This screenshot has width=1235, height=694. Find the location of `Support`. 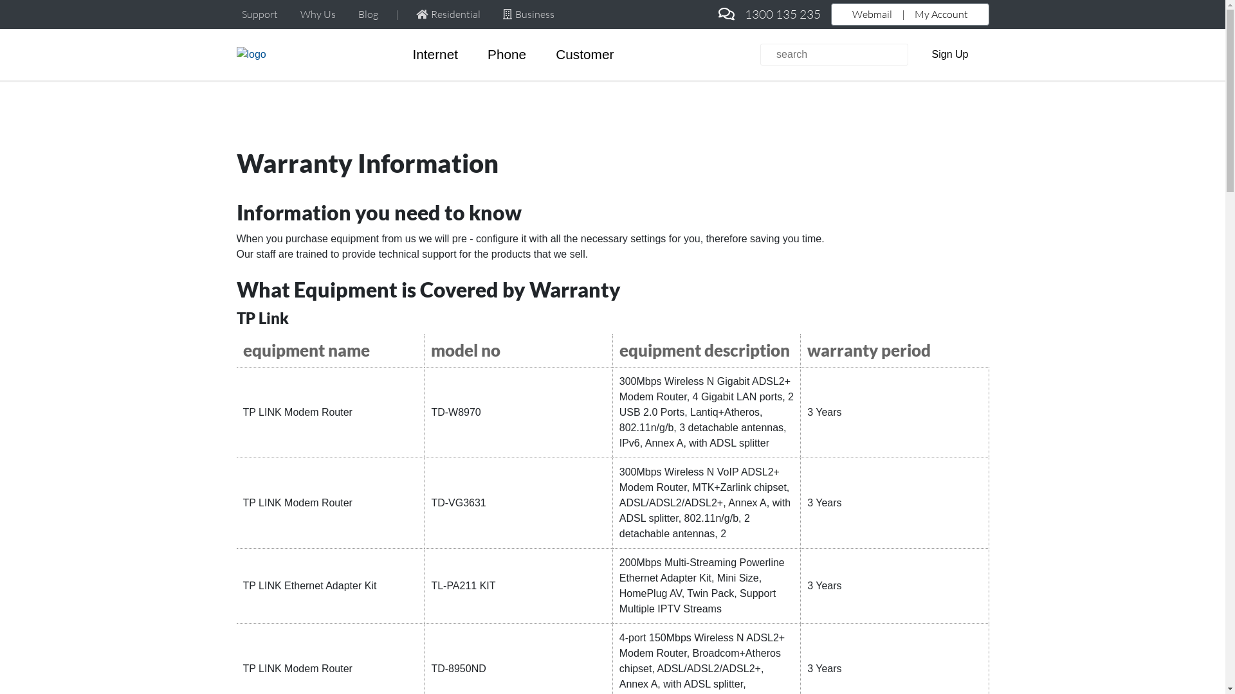

Support is located at coordinates (260, 14).